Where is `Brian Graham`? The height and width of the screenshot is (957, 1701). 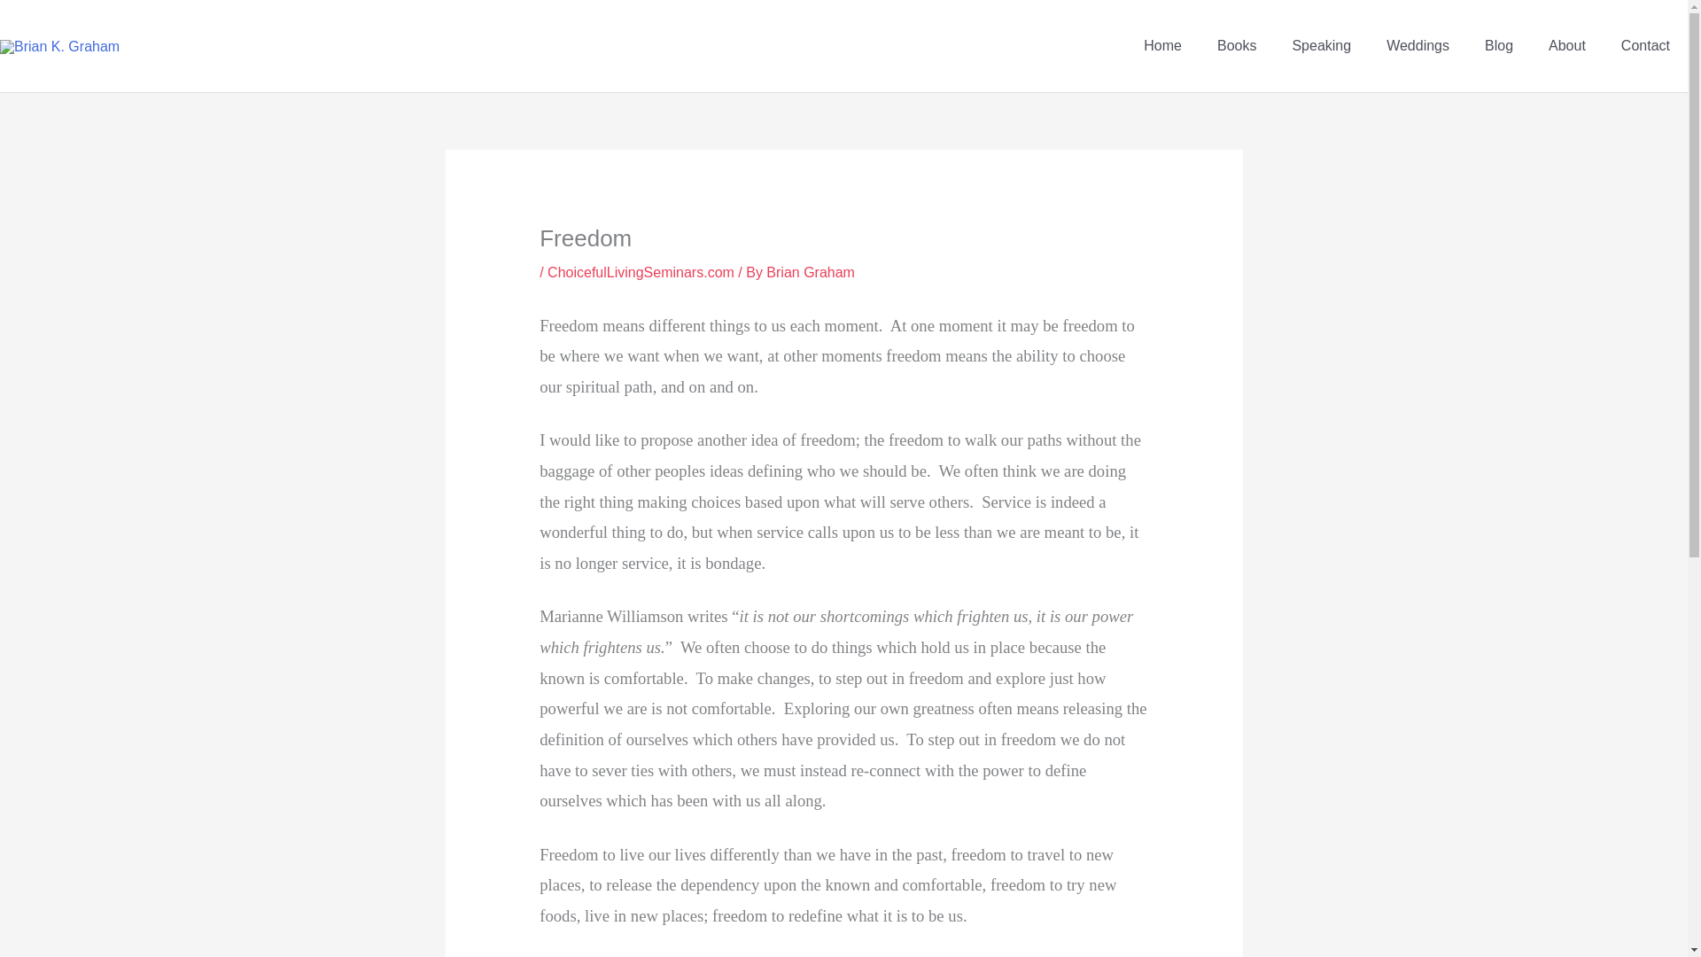
Brian Graham is located at coordinates (811, 273).